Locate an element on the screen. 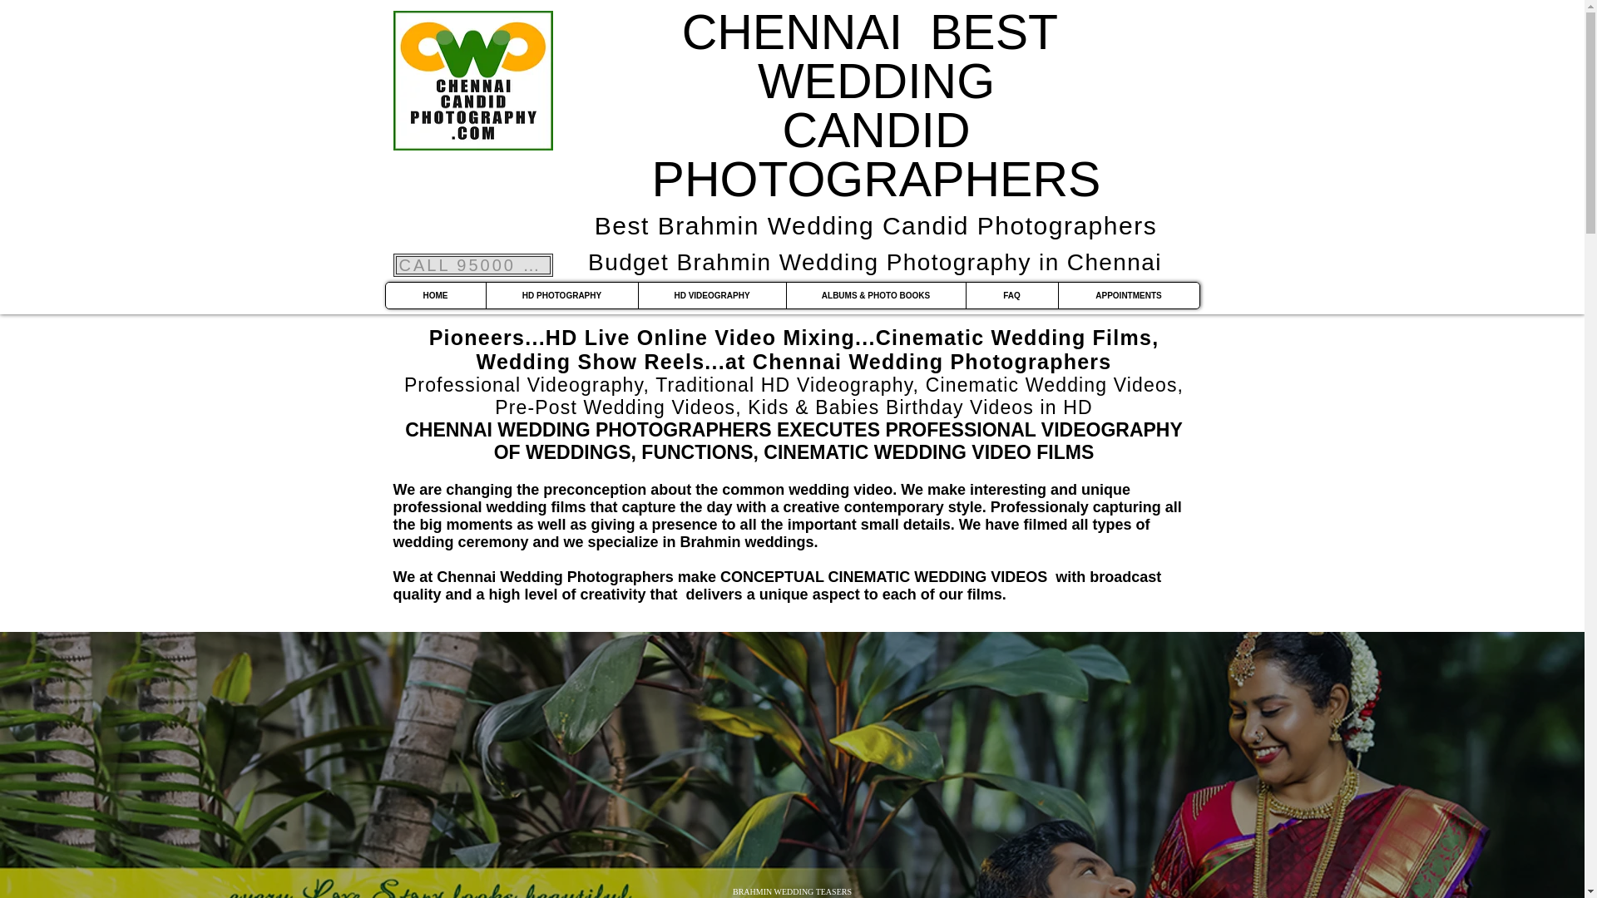 The height and width of the screenshot is (898, 1597). HOME is located at coordinates (436, 296).